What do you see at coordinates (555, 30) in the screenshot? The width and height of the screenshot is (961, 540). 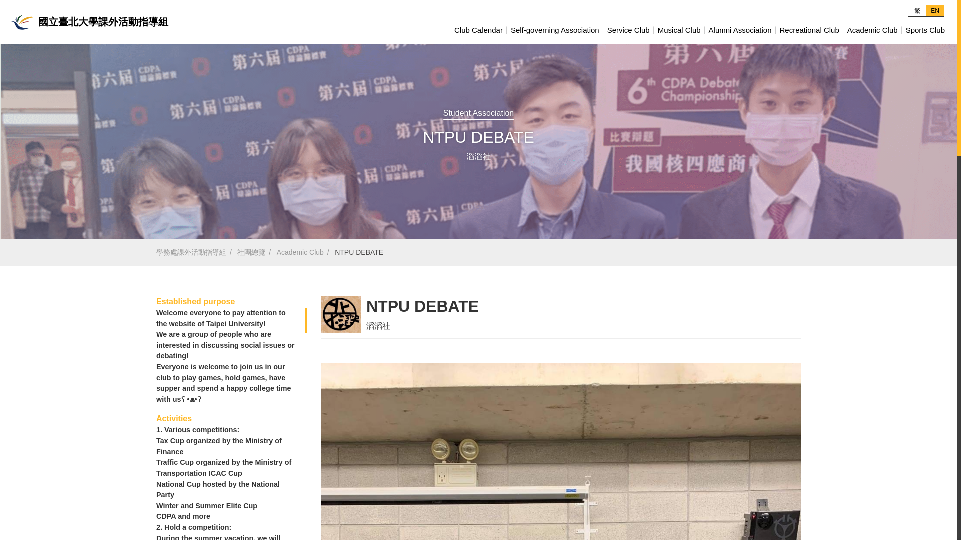 I see `Self-governing Association` at bounding box center [555, 30].